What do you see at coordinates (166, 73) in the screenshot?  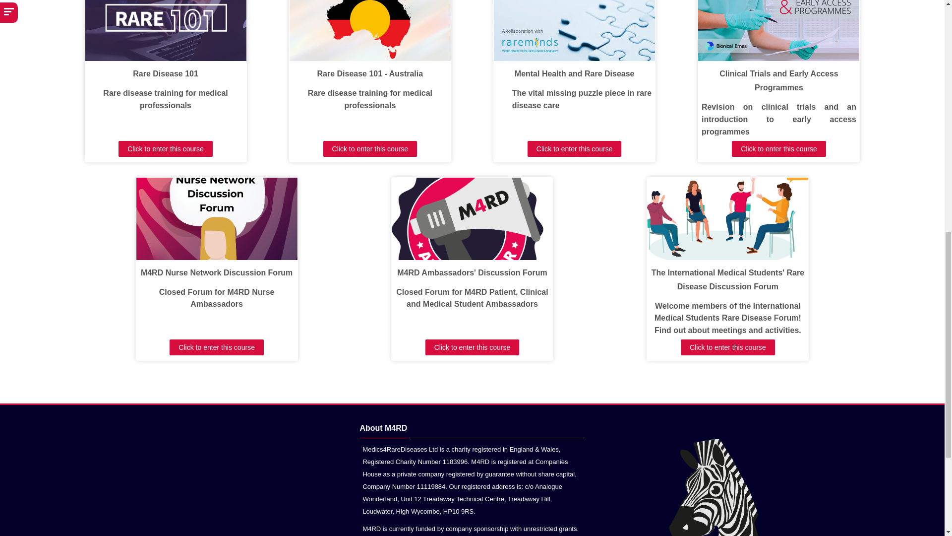 I see `Rare Disease 101` at bounding box center [166, 73].